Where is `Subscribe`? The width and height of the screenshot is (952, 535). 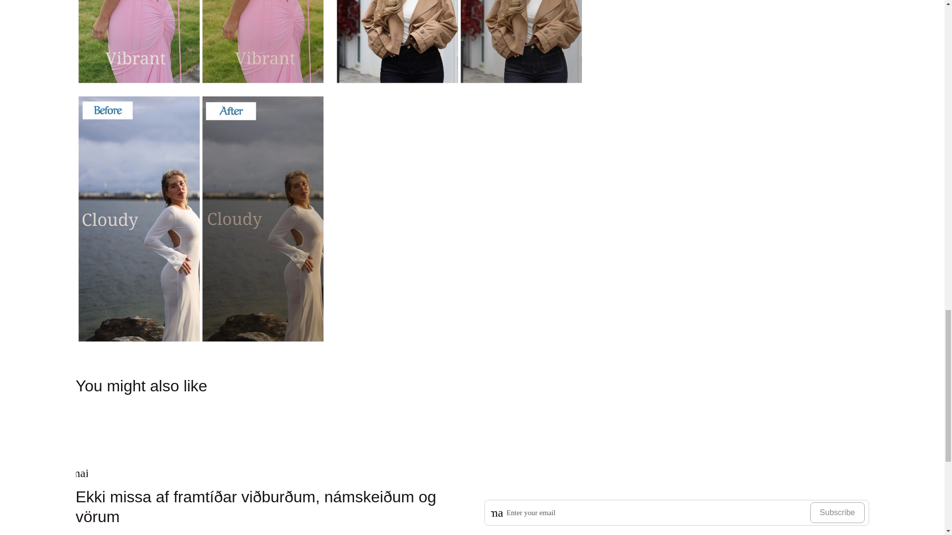
Subscribe is located at coordinates (837, 513).